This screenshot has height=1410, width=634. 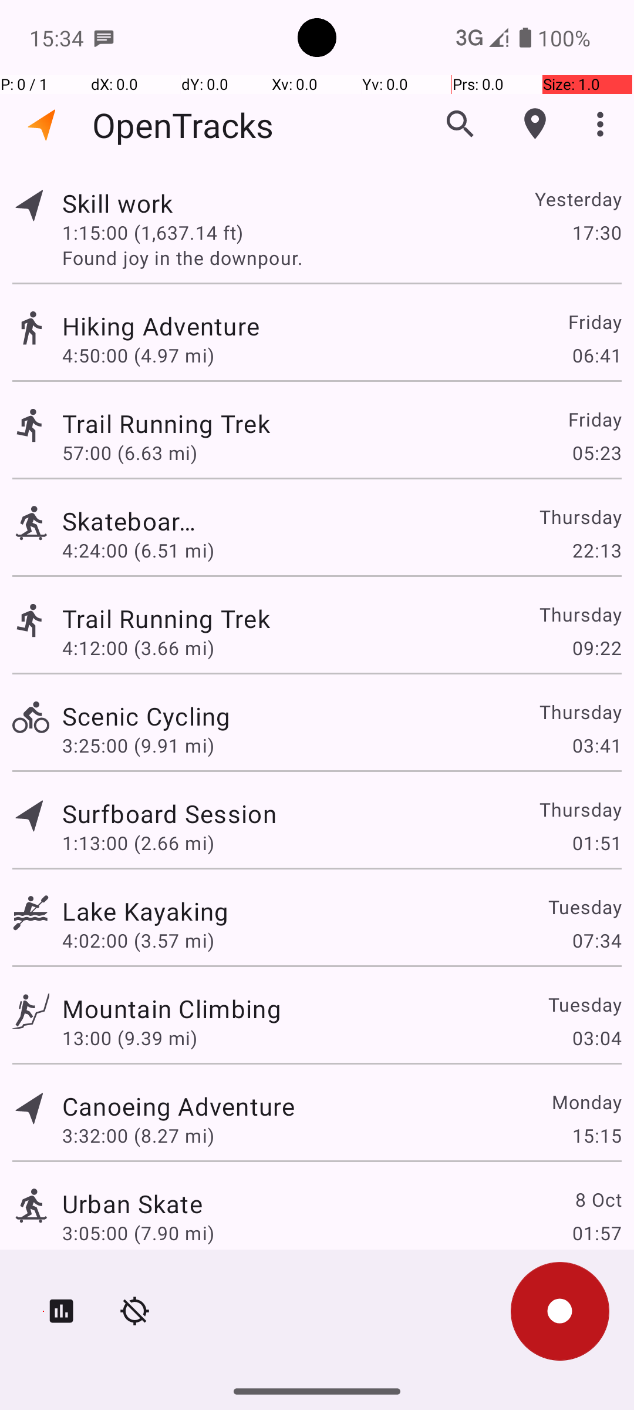 What do you see at coordinates (139, 1233) in the screenshot?
I see `3:05:00 (7.90 mi)` at bounding box center [139, 1233].